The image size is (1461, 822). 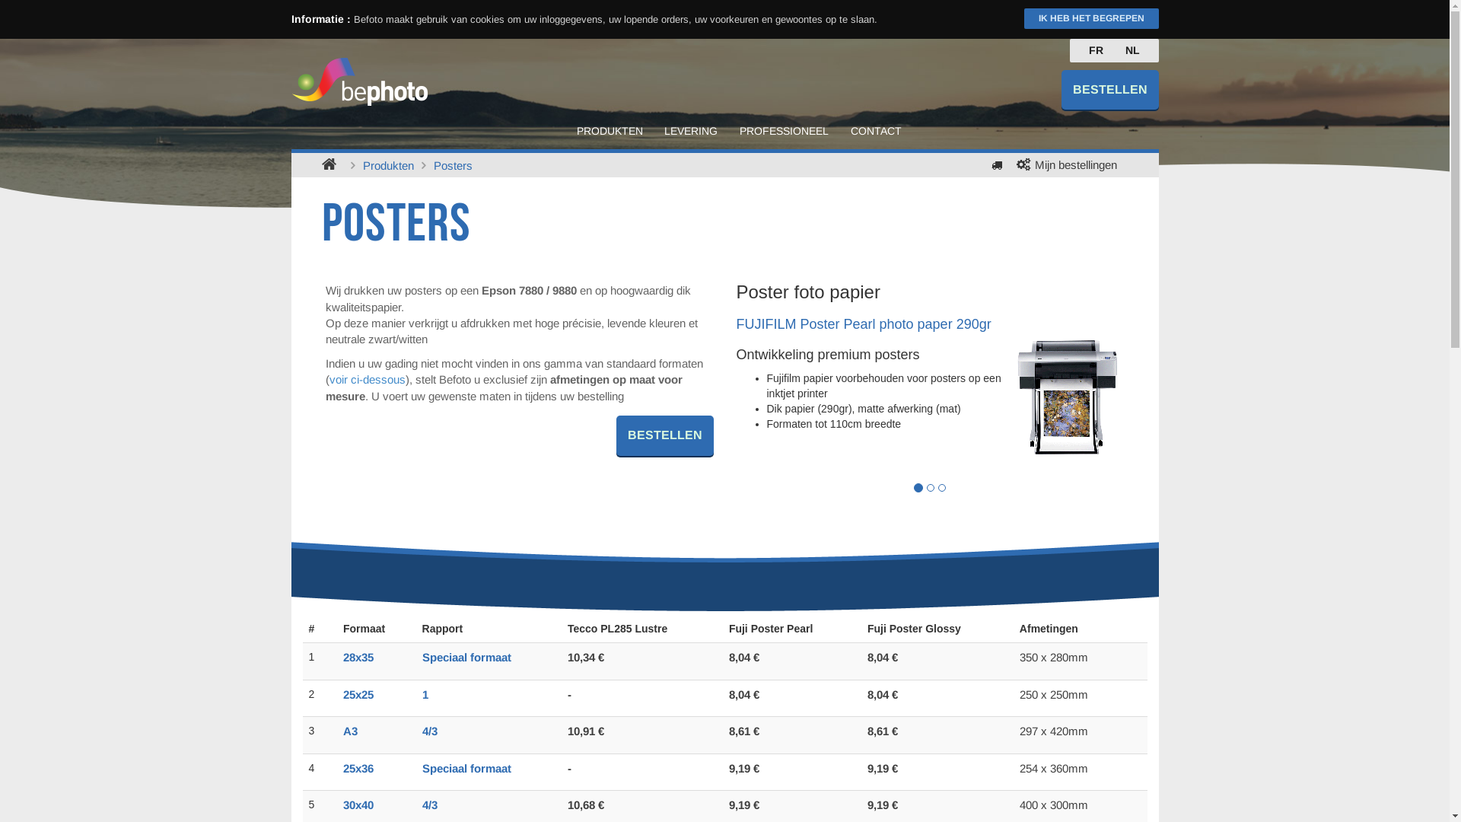 I want to click on voir ci-dessous, so click(x=367, y=379).